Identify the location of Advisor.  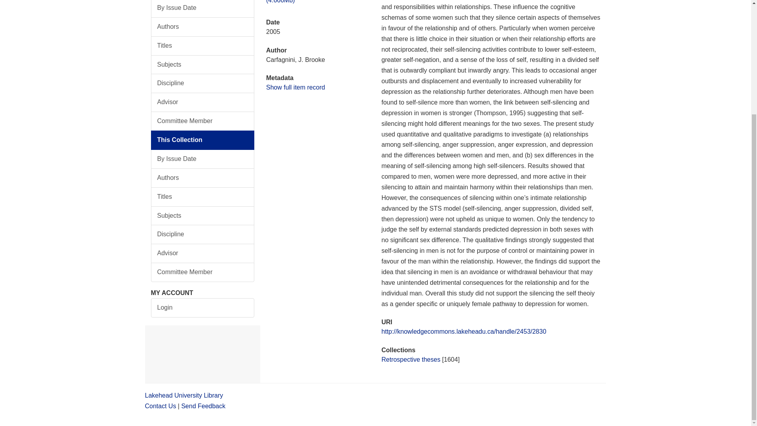
(203, 253).